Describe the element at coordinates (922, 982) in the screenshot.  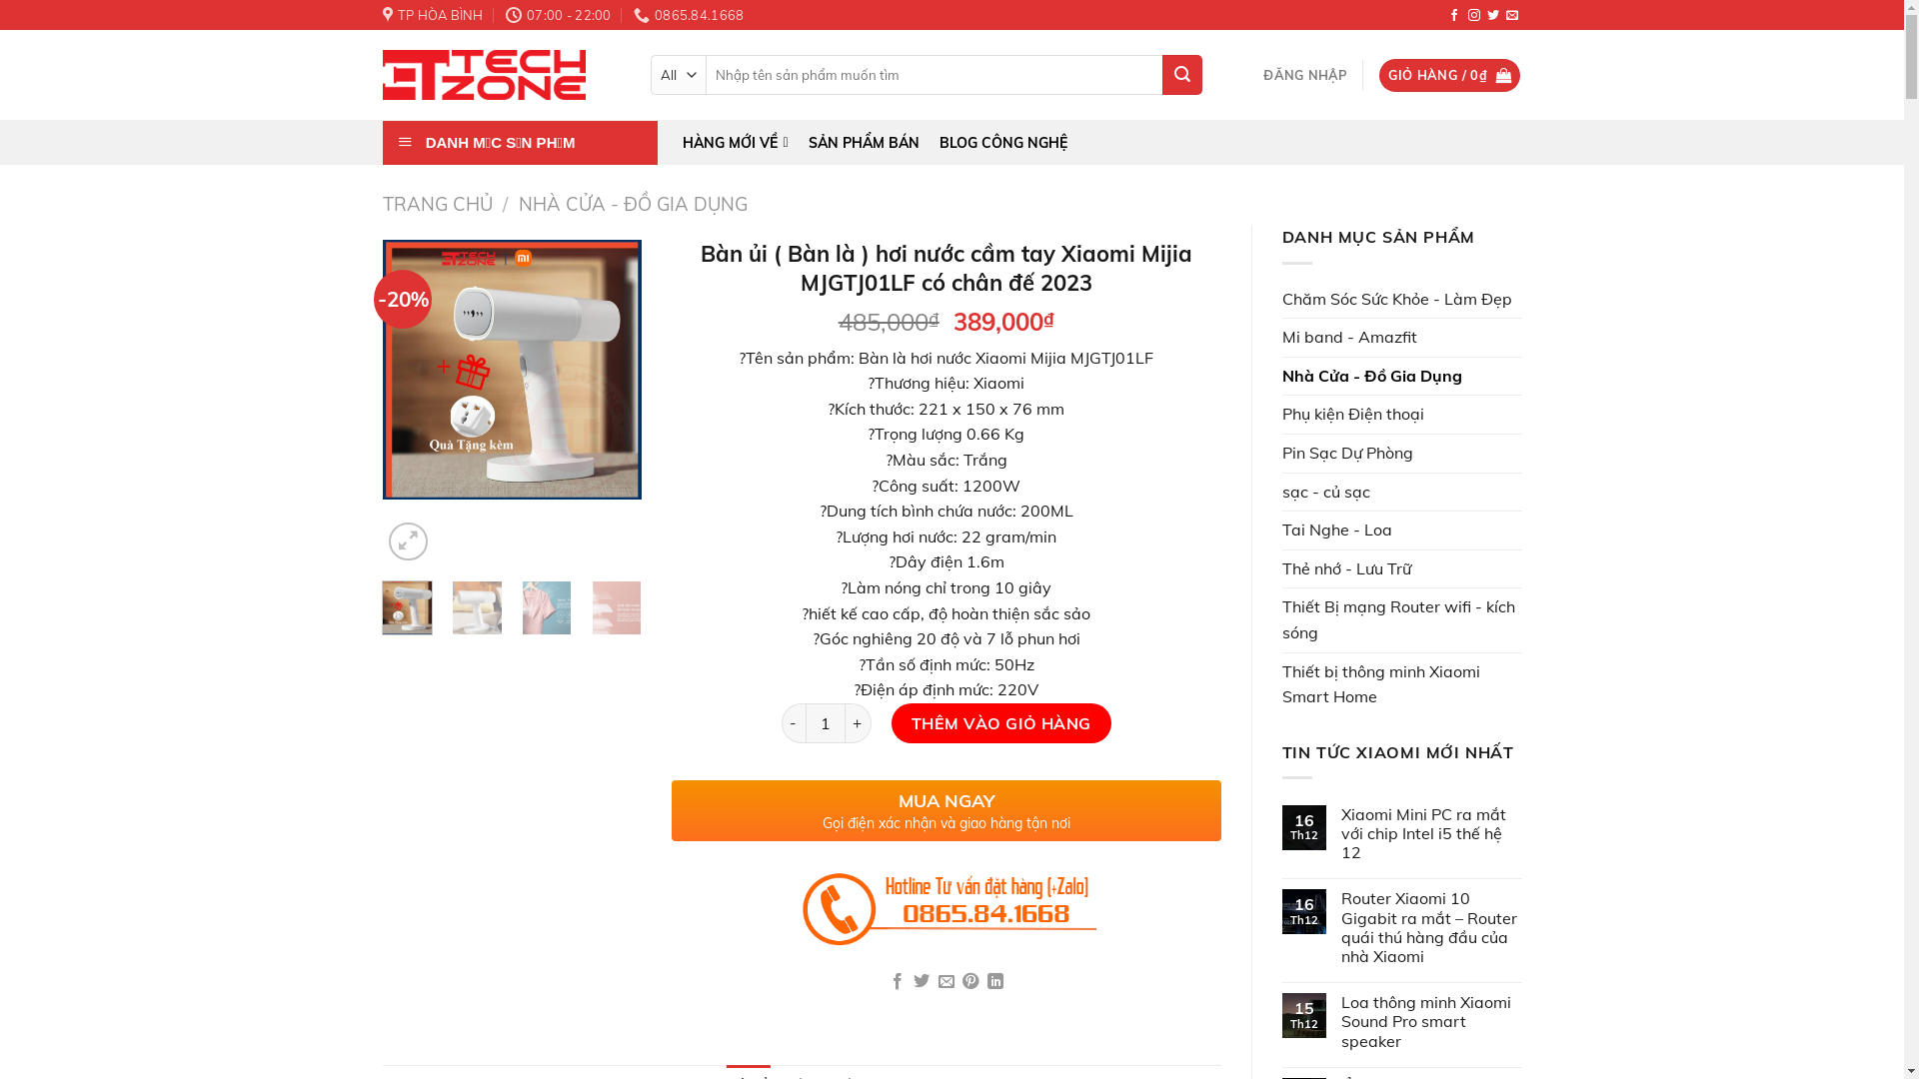
I see `Share on Twitter` at that location.